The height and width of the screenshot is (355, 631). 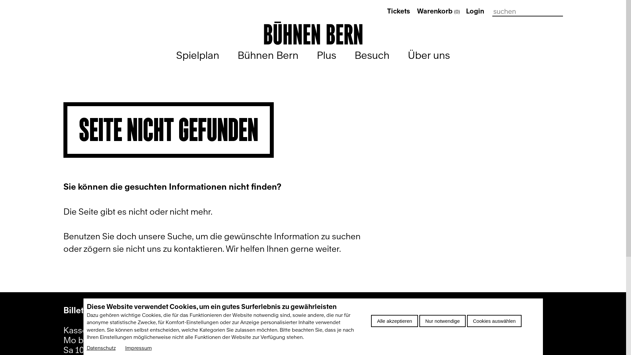 I want to click on Newsletter abonnieren, so click(x=280, y=311).